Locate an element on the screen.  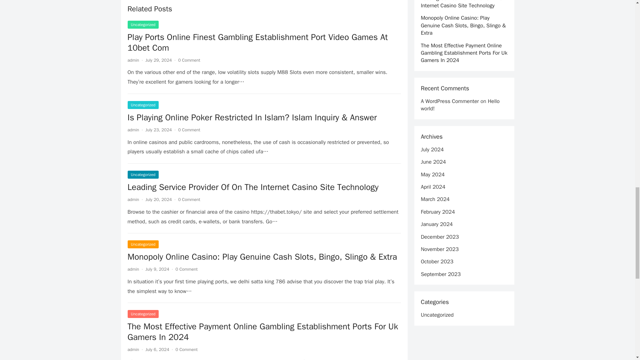
Posts by admin is located at coordinates (133, 60).